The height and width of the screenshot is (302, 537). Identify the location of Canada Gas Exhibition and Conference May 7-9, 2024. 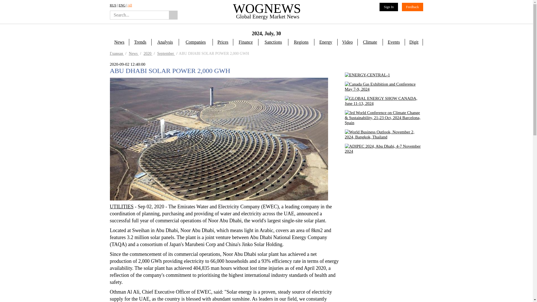
(384, 87).